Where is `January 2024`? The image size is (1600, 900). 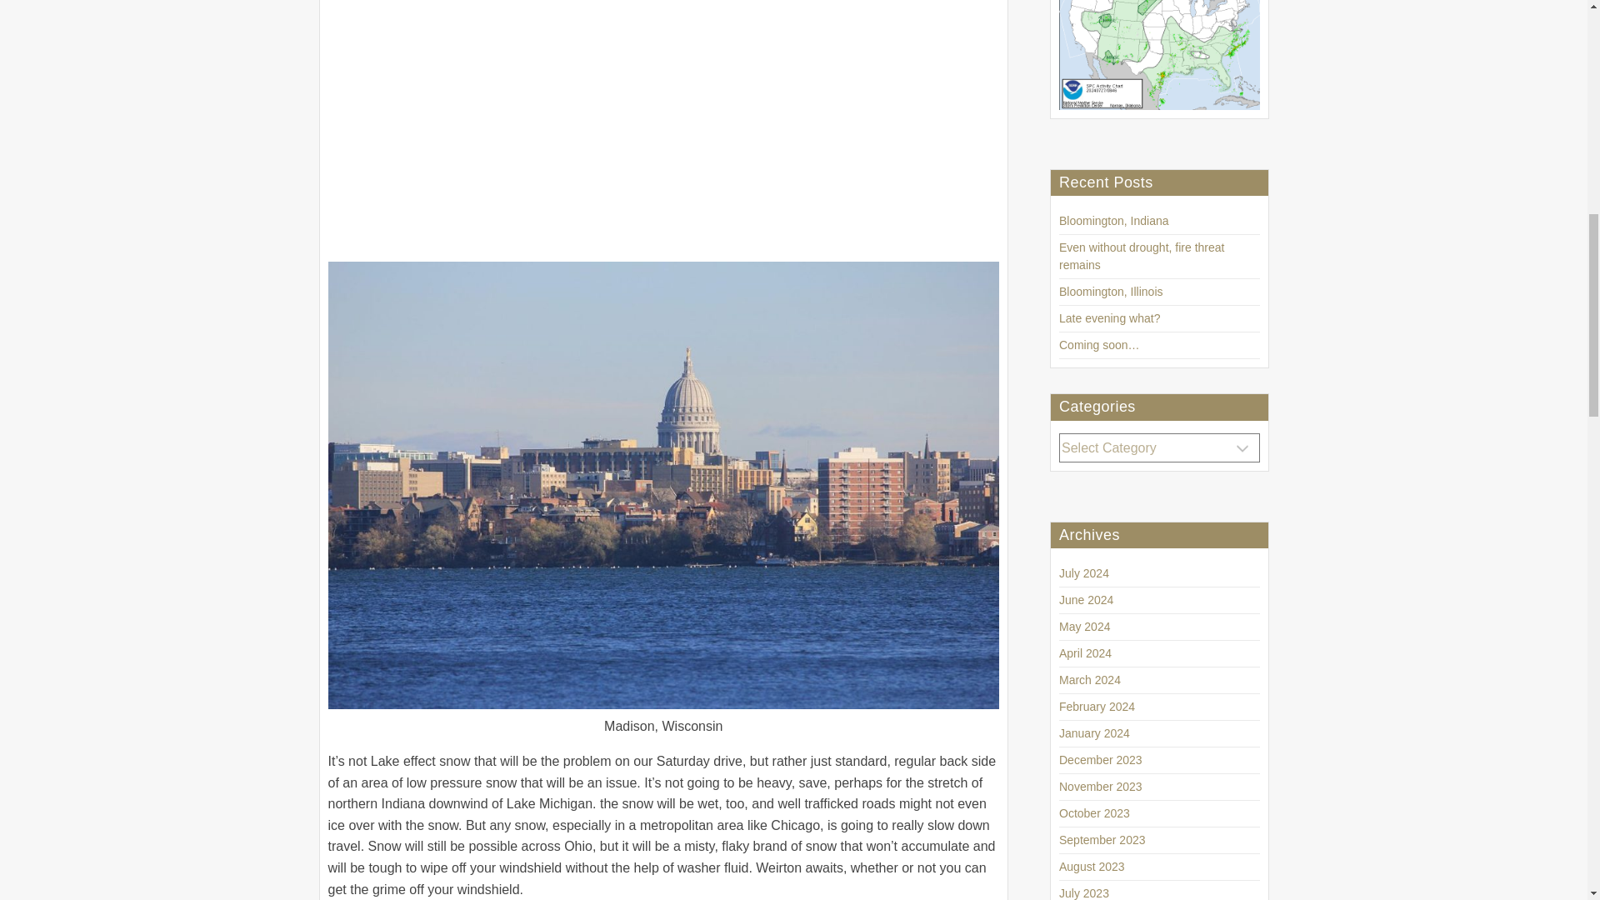 January 2024 is located at coordinates (1094, 732).